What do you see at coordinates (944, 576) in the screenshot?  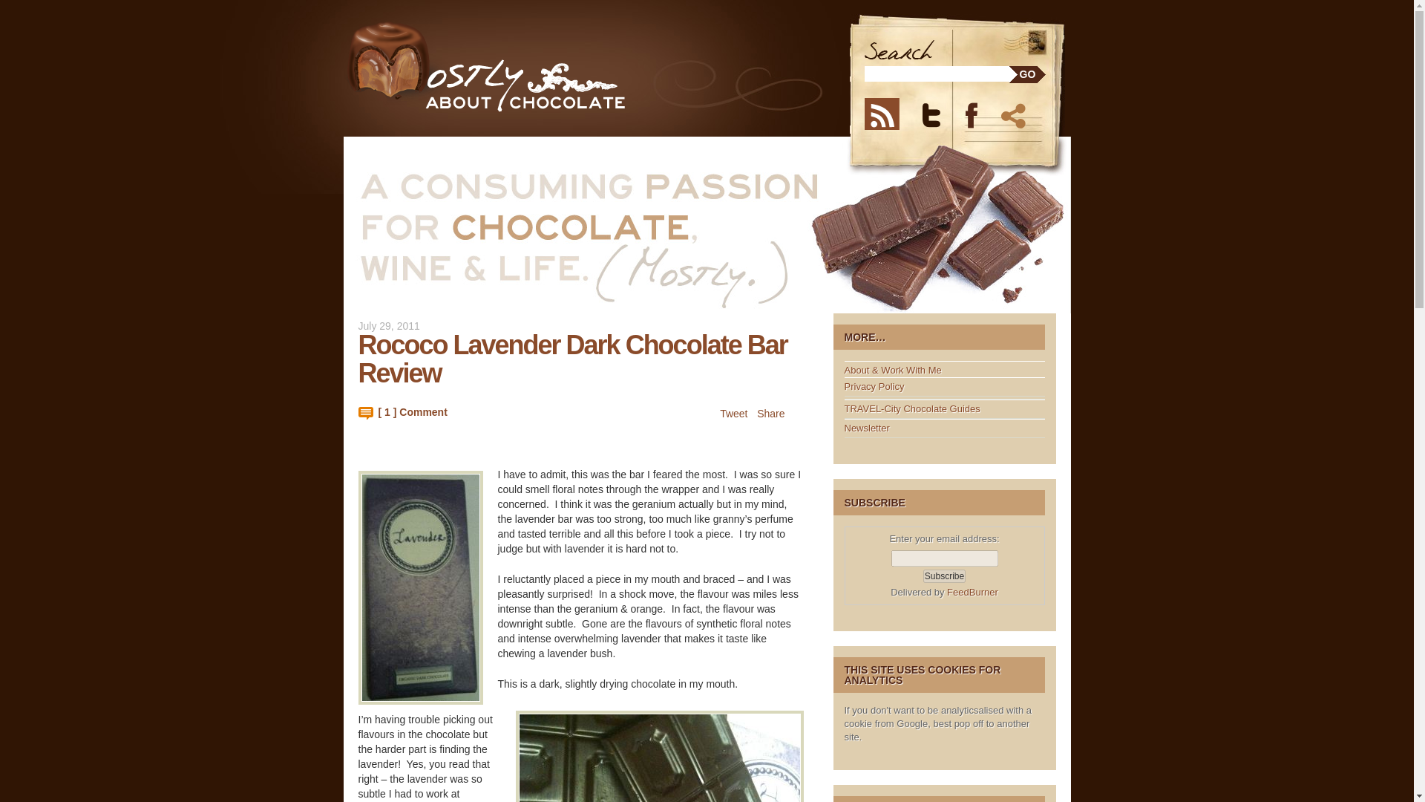 I see `Subscribe` at bounding box center [944, 576].